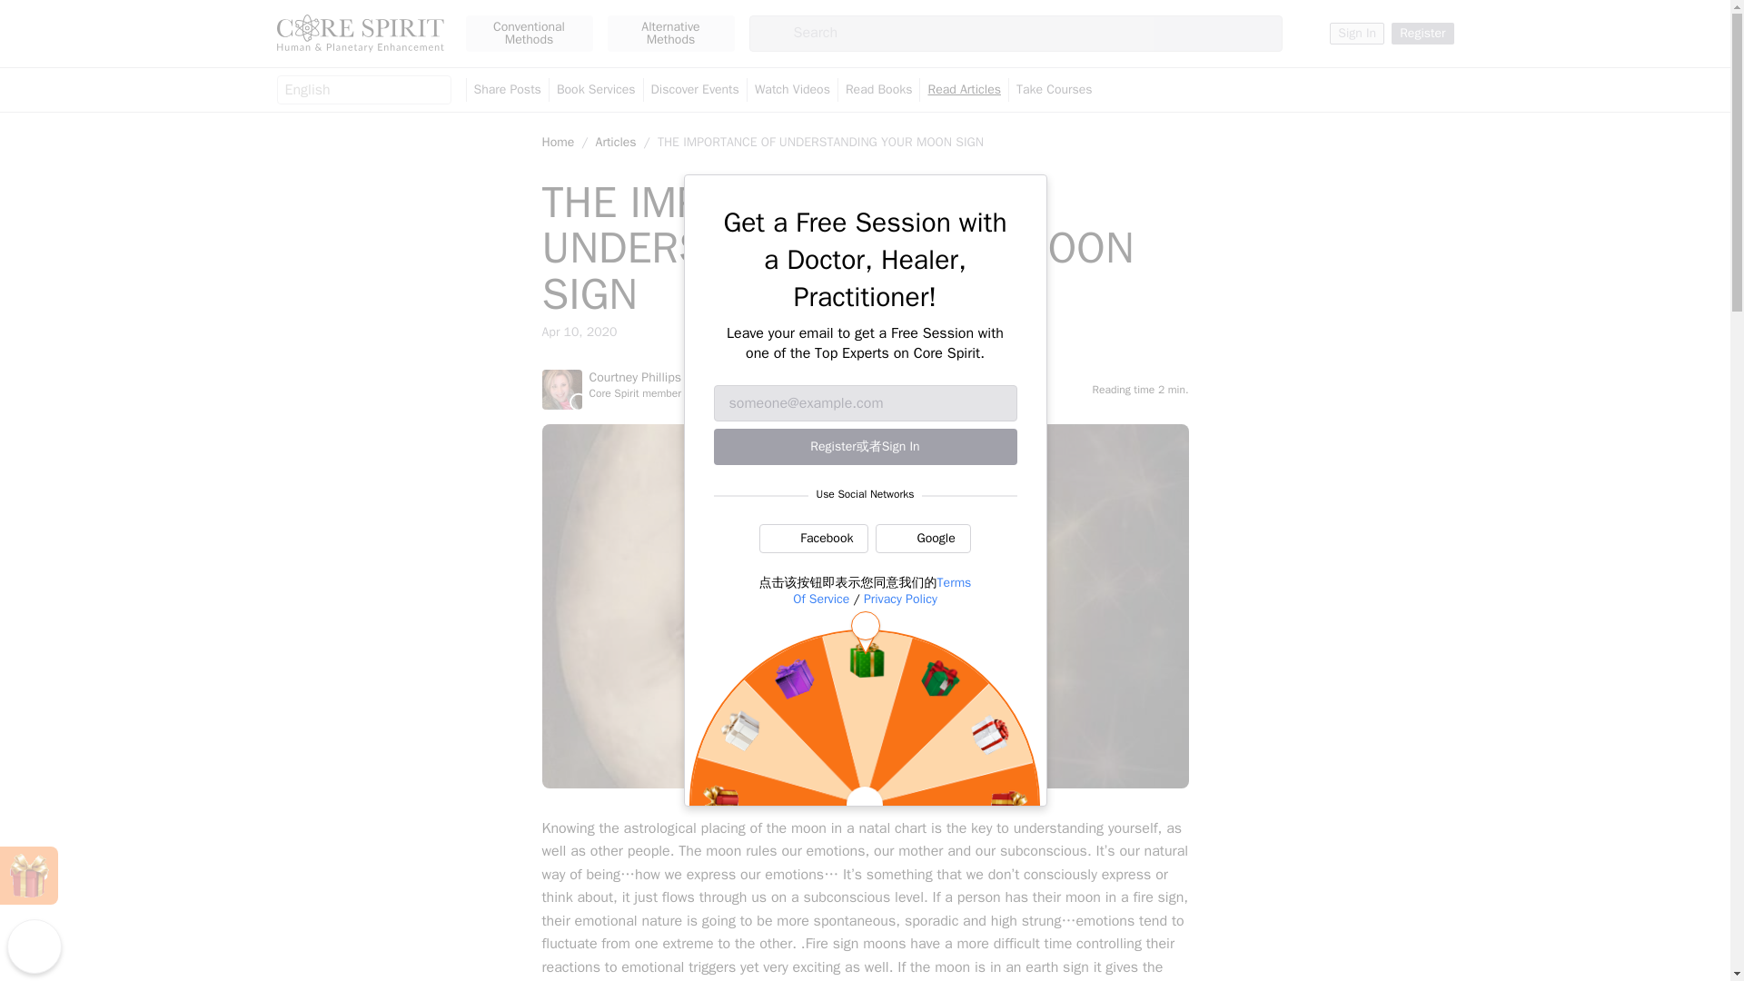 This screenshot has height=981, width=1744. I want to click on Back to top, so click(34, 946).